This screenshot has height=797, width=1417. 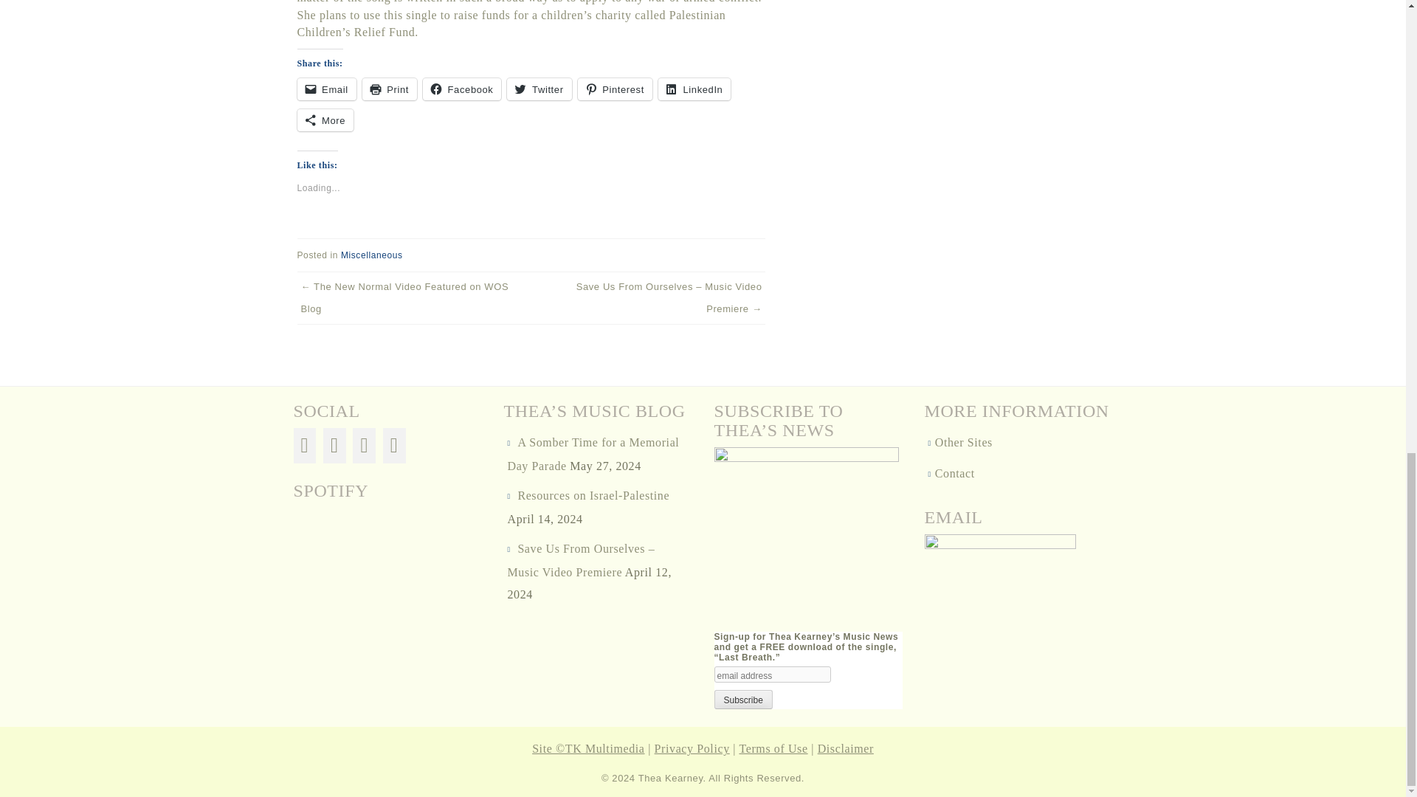 I want to click on Pinterest, so click(x=615, y=89).